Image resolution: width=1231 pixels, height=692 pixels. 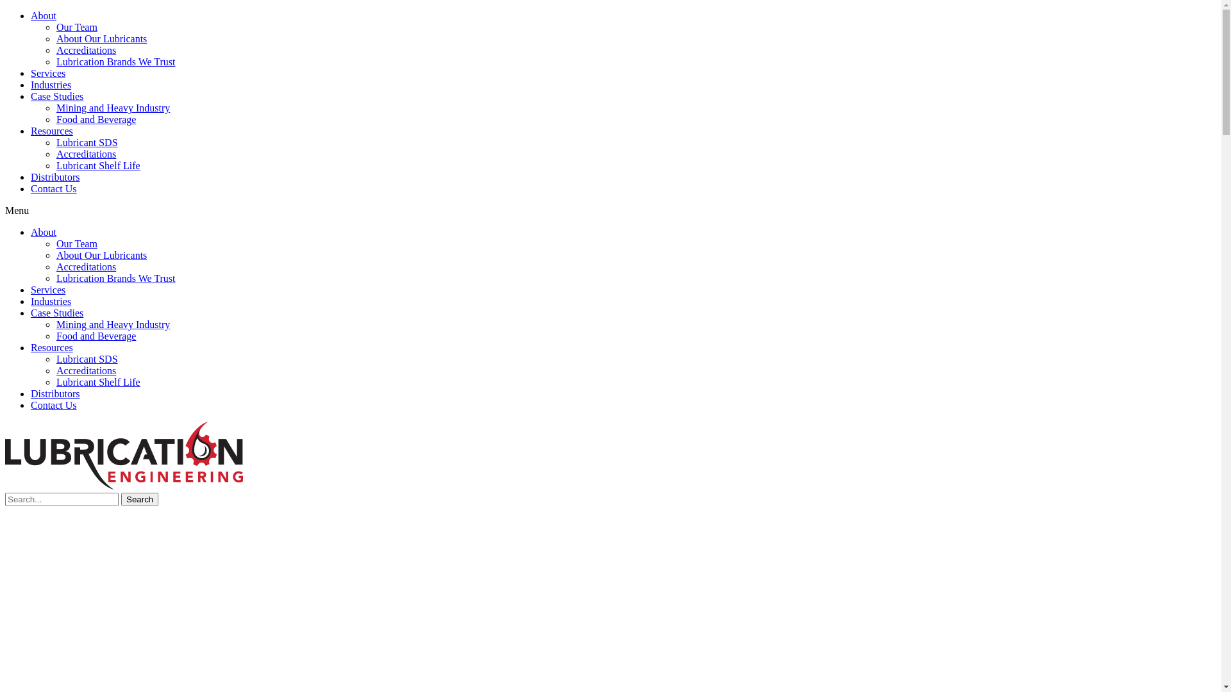 I want to click on Industries, so click(x=51, y=85).